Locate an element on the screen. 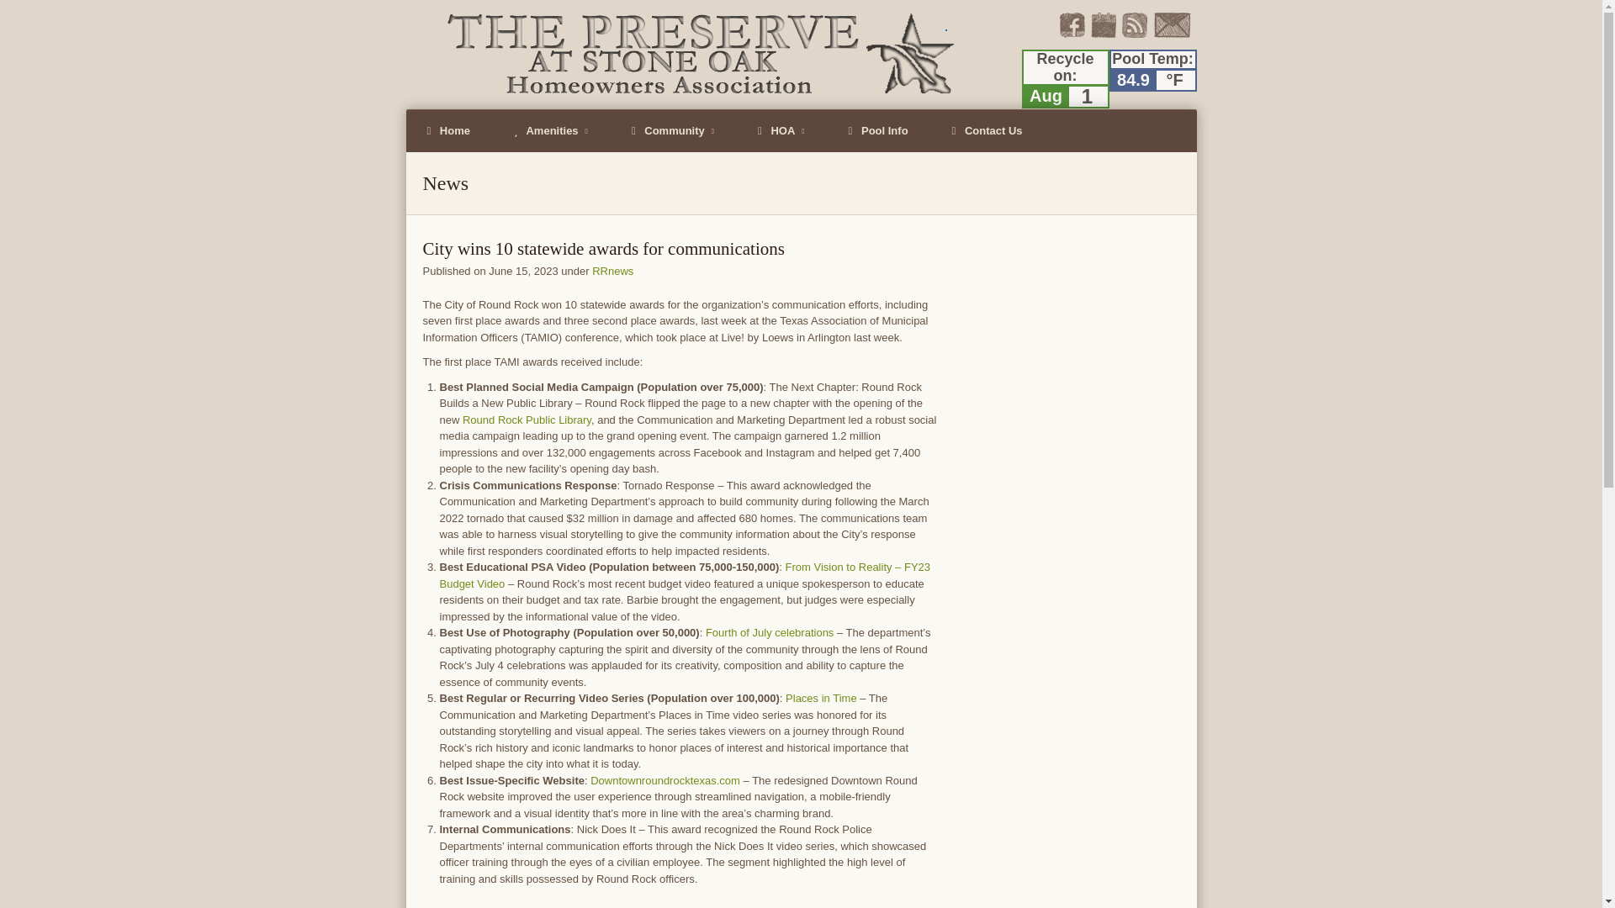  Facebook is located at coordinates (1072, 34).